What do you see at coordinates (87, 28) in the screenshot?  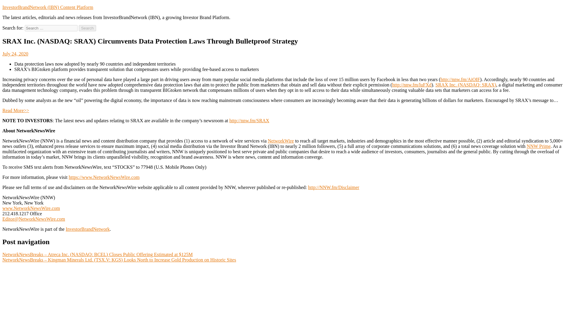 I see `Search` at bounding box center [87, 28].